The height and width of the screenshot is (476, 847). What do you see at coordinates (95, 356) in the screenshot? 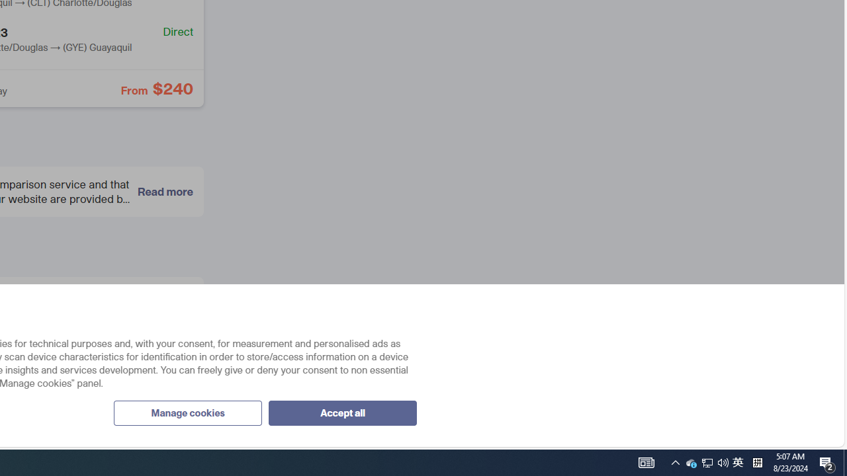
I see `Spirit Airlines Spirit Airlines` at bounding box center [95, 356].